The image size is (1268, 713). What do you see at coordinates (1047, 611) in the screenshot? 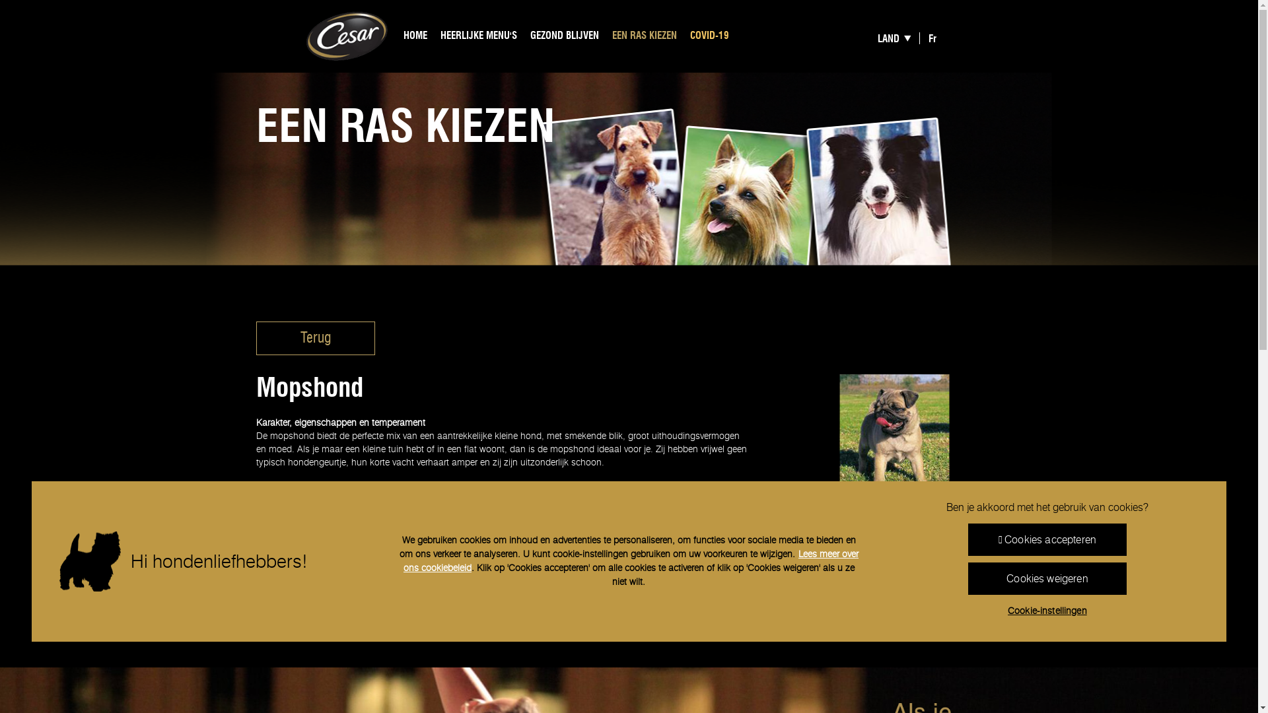
I see `Cookie-instellingen` at bounding box center [1047, 611].